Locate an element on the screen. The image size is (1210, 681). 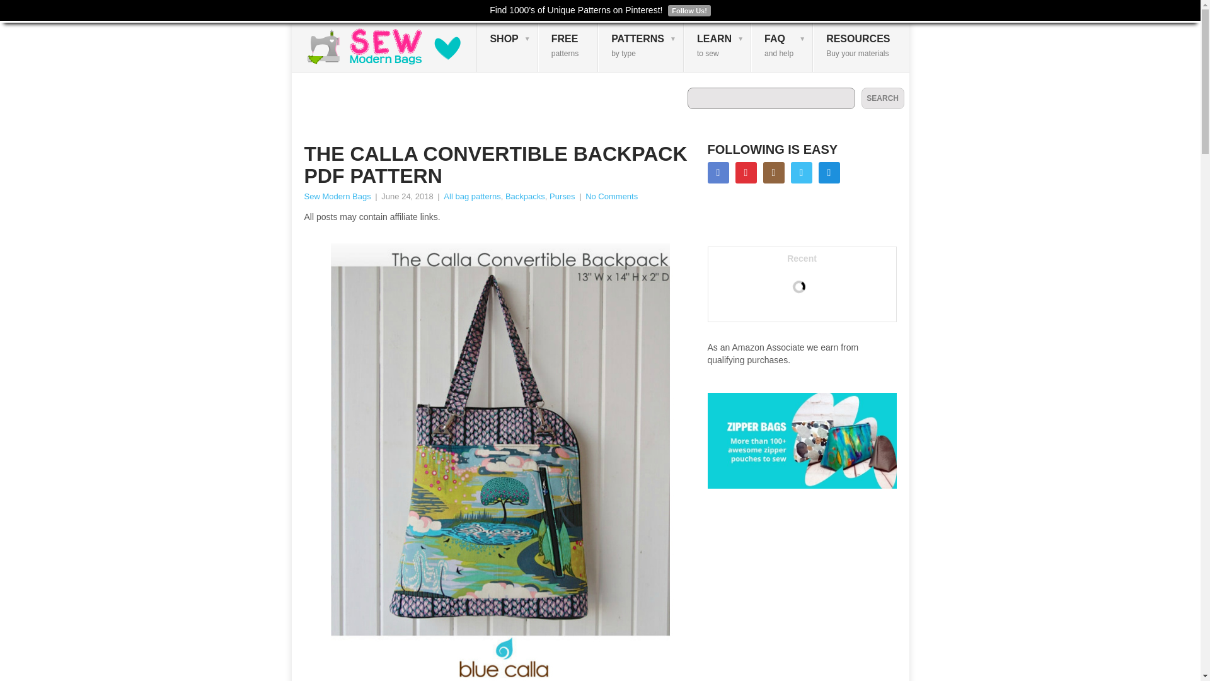
Backpacks is located at coordinates (782, 47).